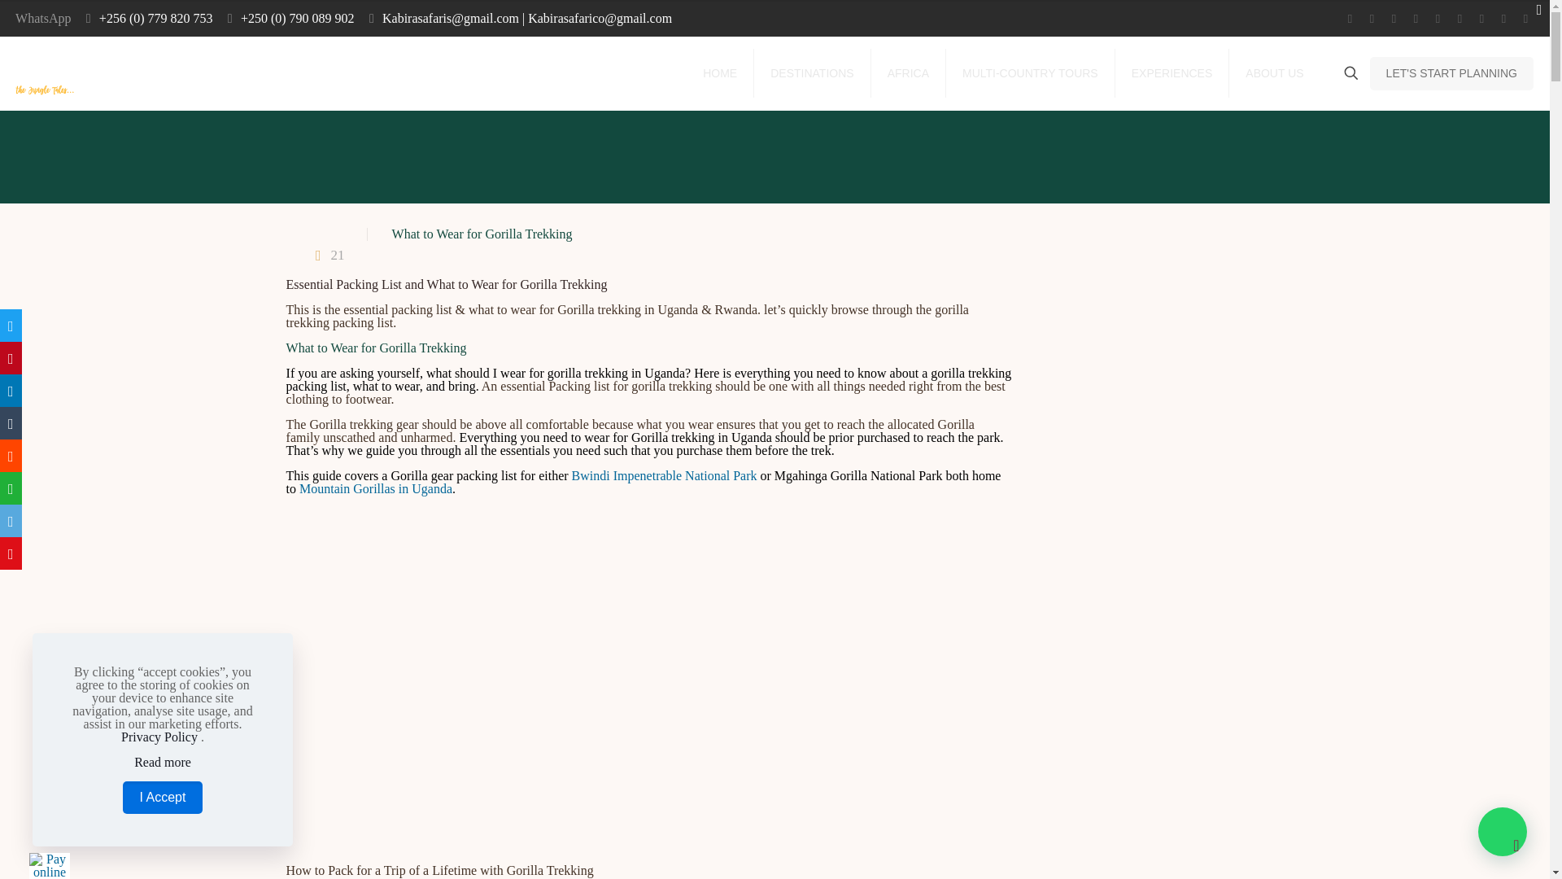 The width and height of the screenshot is (1562, 879). What do you see at coordinates (1416, 19) in the screenshot?
I see `YouTube` at bounding box center [1416, 19].